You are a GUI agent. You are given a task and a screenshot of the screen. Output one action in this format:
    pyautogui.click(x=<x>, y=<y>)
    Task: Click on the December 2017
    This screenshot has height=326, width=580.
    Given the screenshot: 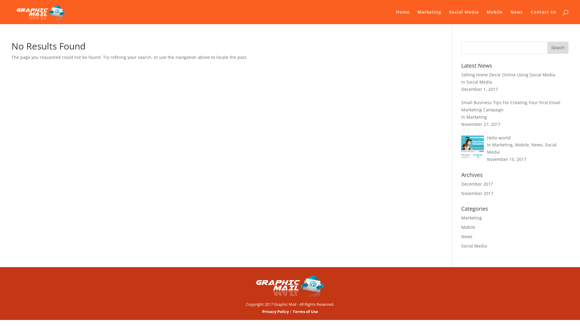 What is the action you would take?
    pyautogui.click(x=477, y=184)
    